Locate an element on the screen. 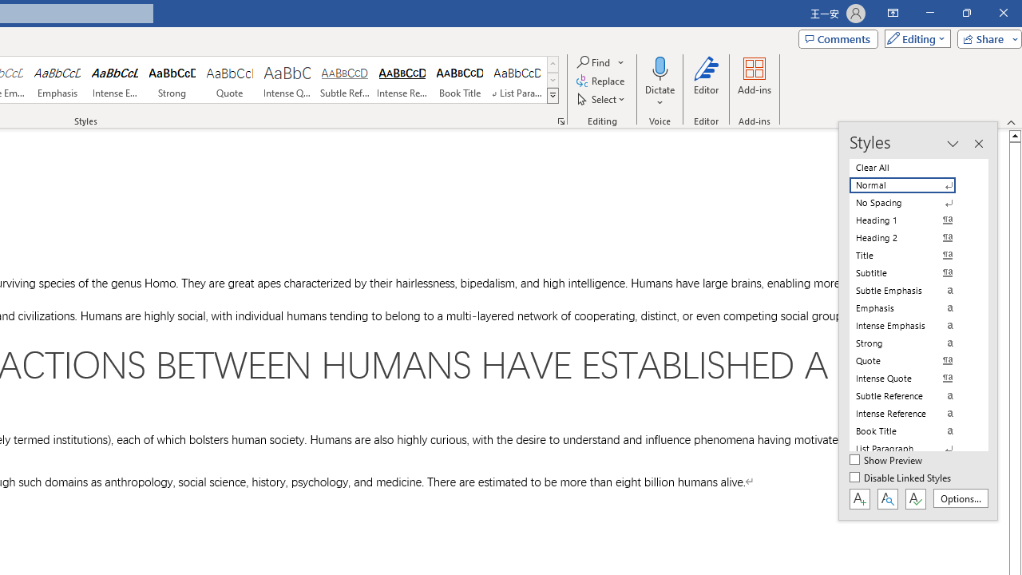 The height and width of the screenshot is (575, 1022). Clear All is located at coordinates (912, 168).